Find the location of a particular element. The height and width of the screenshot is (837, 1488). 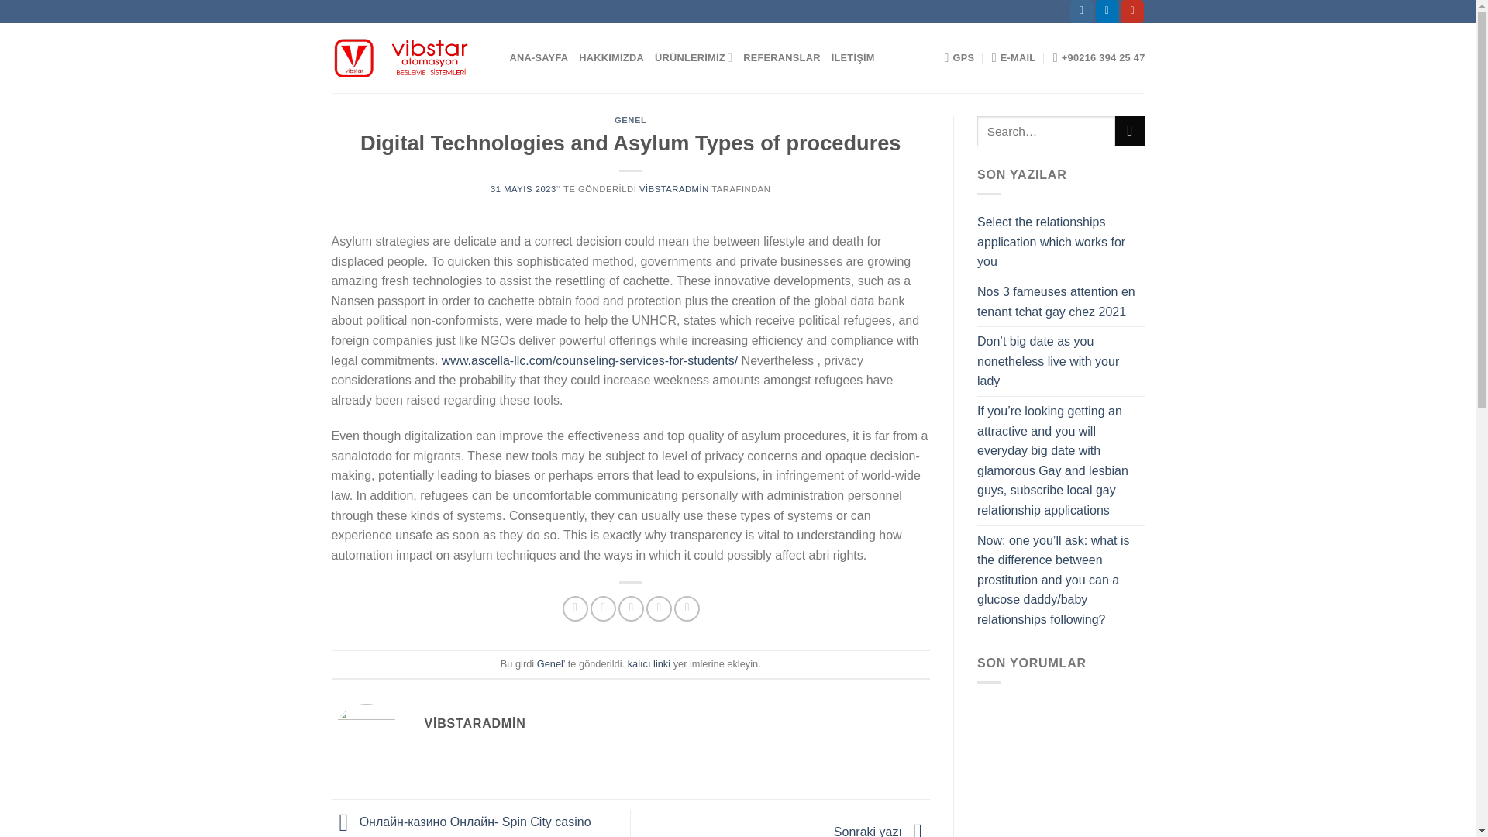

HAKKIMIZDA is located at coordinates (611, 58).